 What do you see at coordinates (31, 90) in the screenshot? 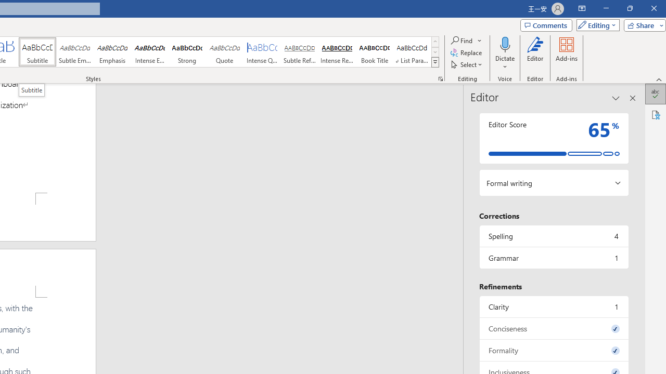
I see `Subtitle` at bounding box center [31, 90].